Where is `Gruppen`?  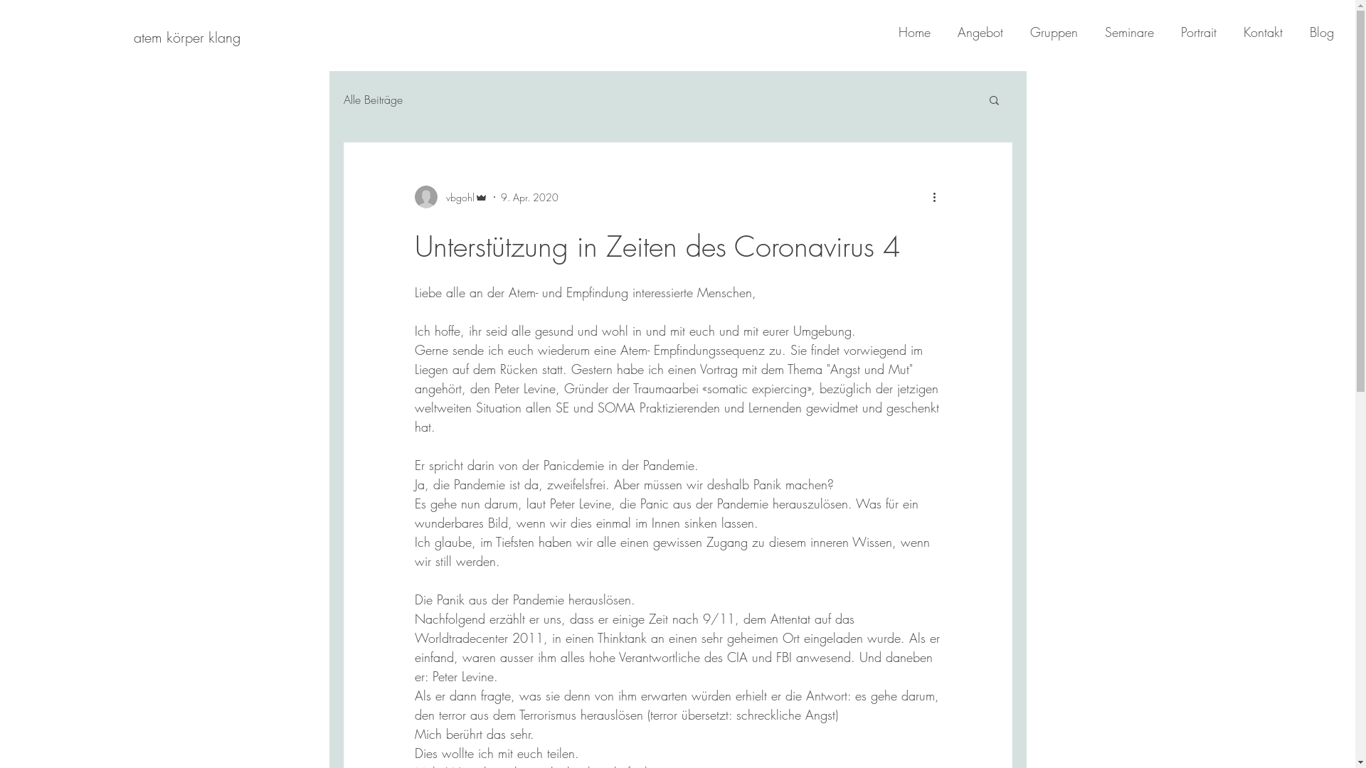 Gruppen is located at coordinates (1047, 32).